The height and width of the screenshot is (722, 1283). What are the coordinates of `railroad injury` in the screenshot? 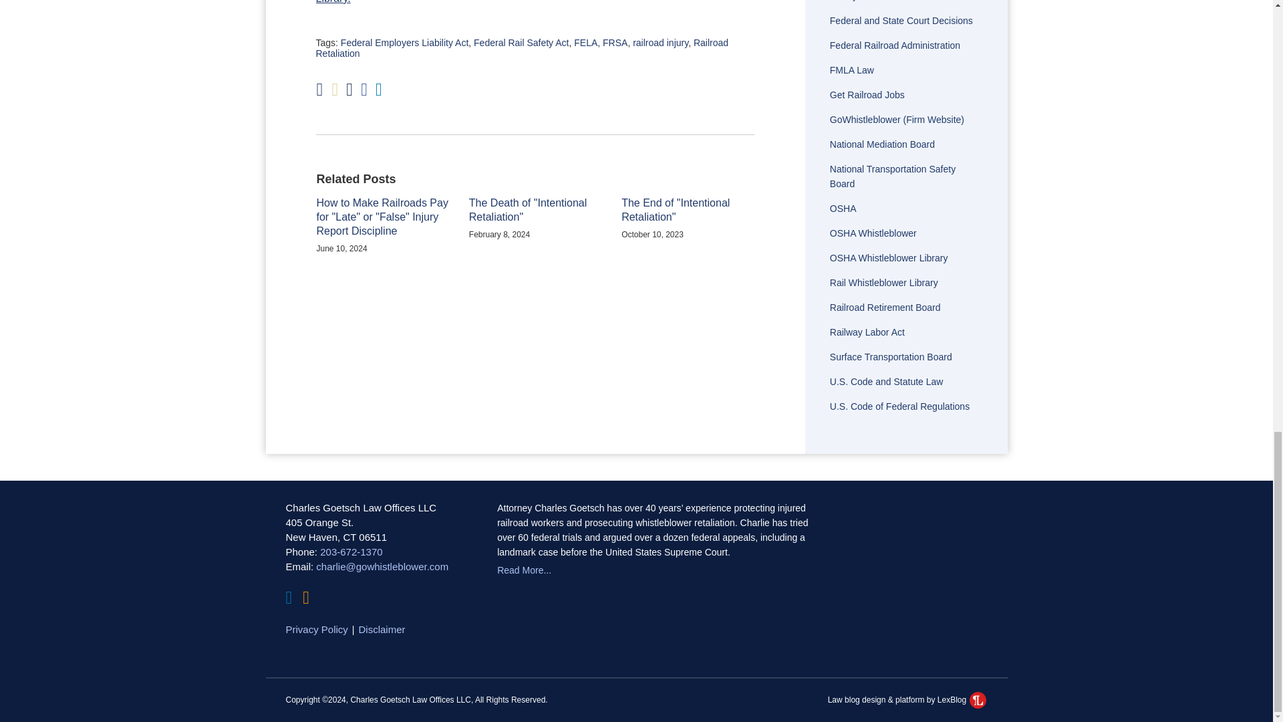 It's located at (660, 43).